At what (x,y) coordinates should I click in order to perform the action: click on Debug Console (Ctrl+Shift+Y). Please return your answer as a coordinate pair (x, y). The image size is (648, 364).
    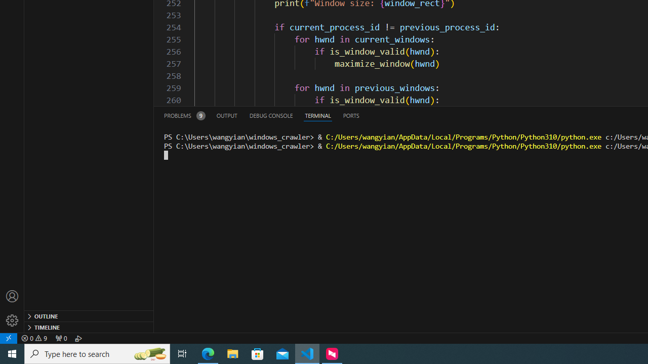
    Looking at the image, I should click on (271, 115).